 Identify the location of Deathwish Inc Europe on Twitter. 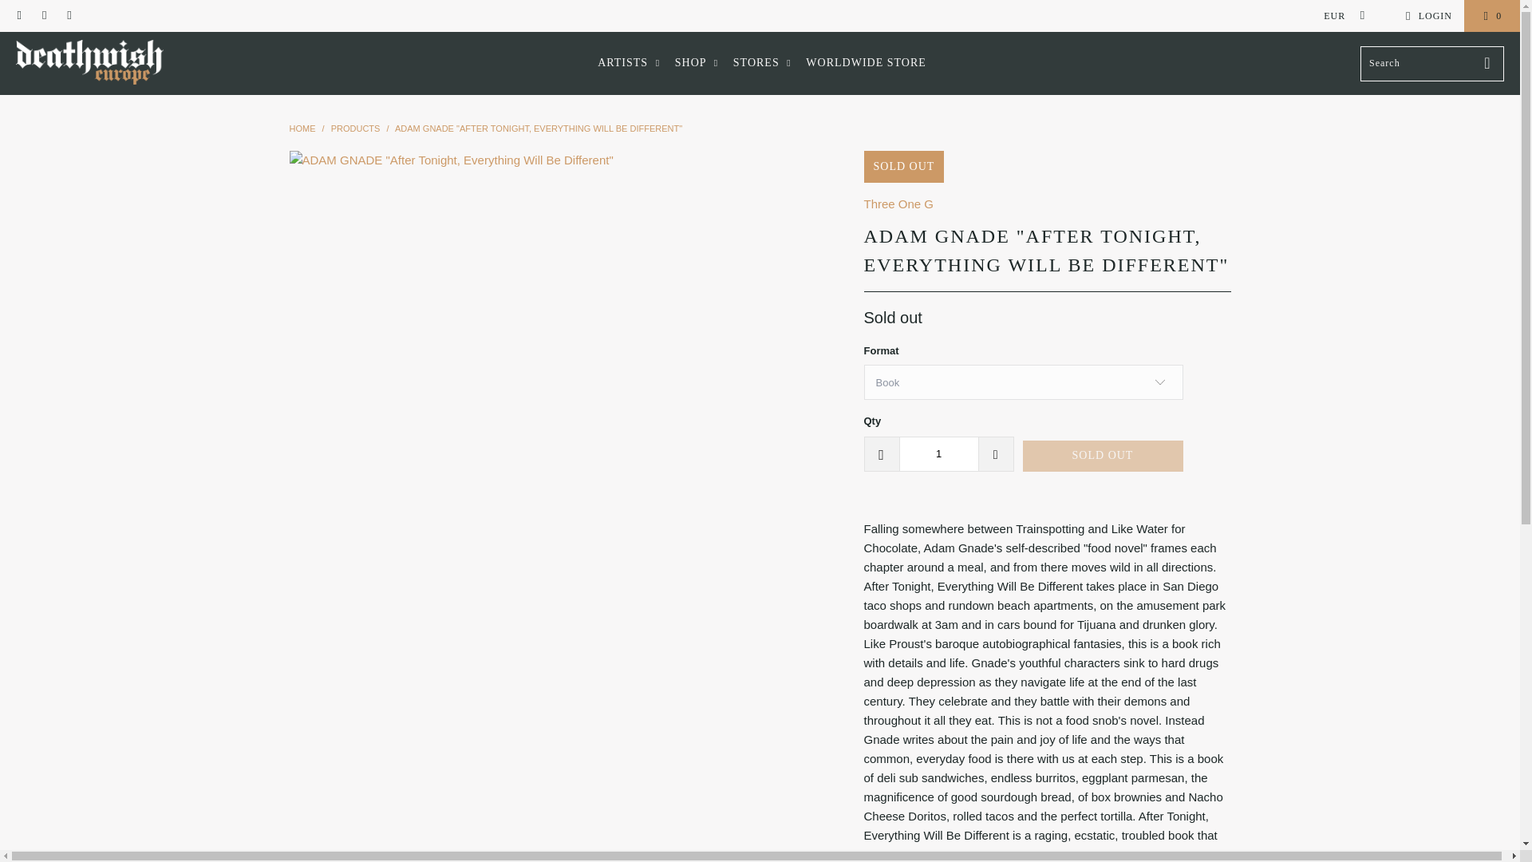
(19, 16).